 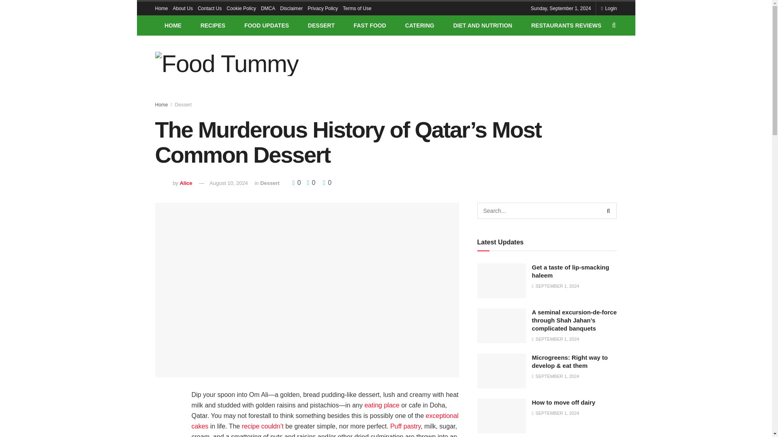 I want to click on Privacy Policy, so click(x=323, y=8).